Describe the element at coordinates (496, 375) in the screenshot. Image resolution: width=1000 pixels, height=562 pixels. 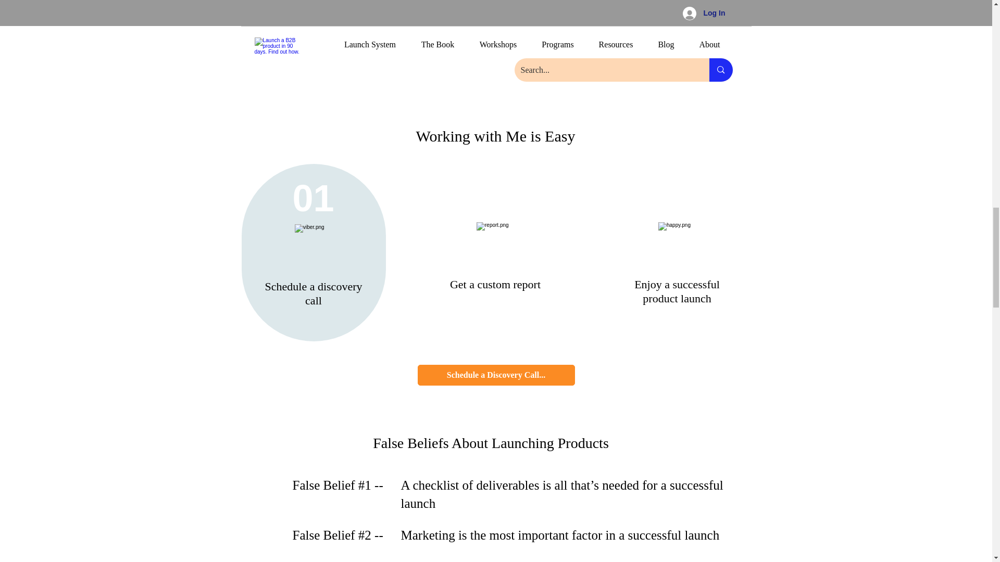
I see `Schedule a Discovery Call...` at that location.